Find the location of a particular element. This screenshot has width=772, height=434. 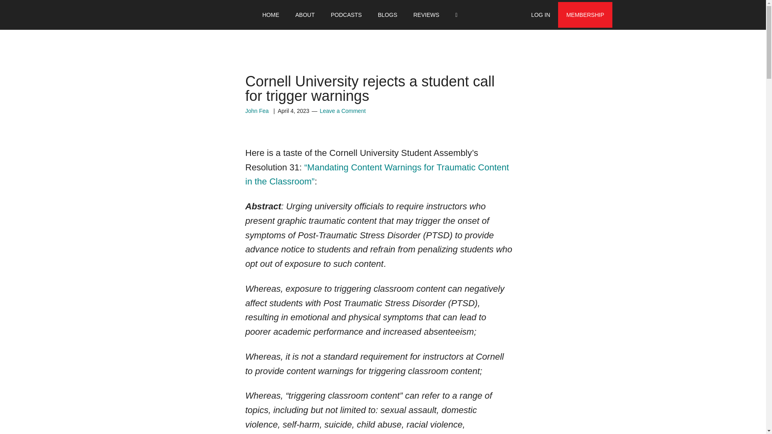

SPEAKING is located at coordinates (374, 15).